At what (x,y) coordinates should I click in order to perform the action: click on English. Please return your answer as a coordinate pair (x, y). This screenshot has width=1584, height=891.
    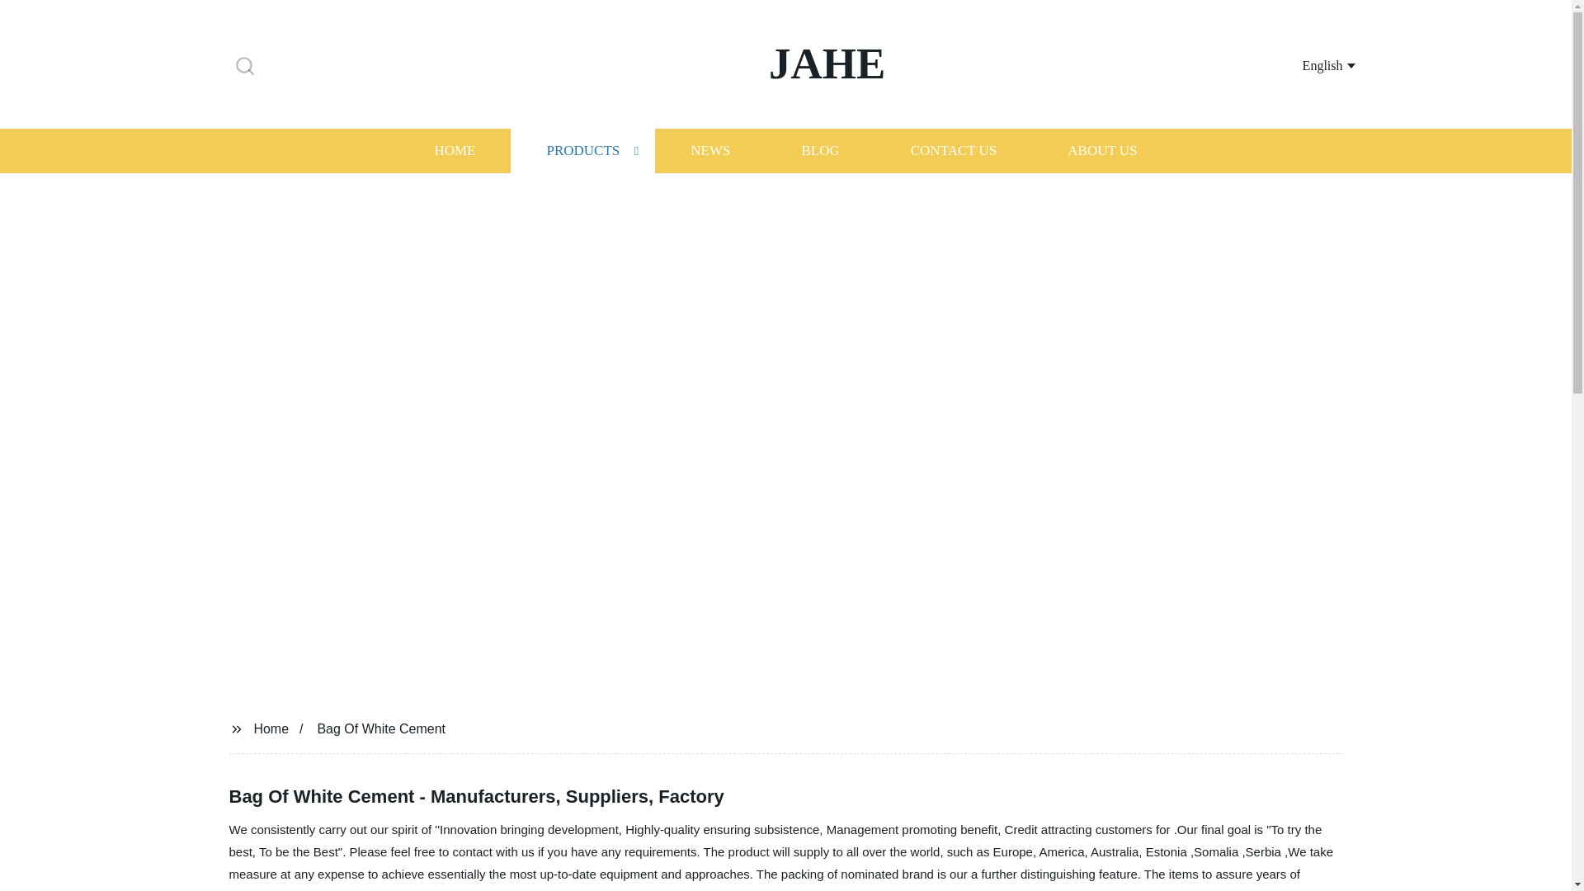
    Looking at the image, I should click on (1308, 64).